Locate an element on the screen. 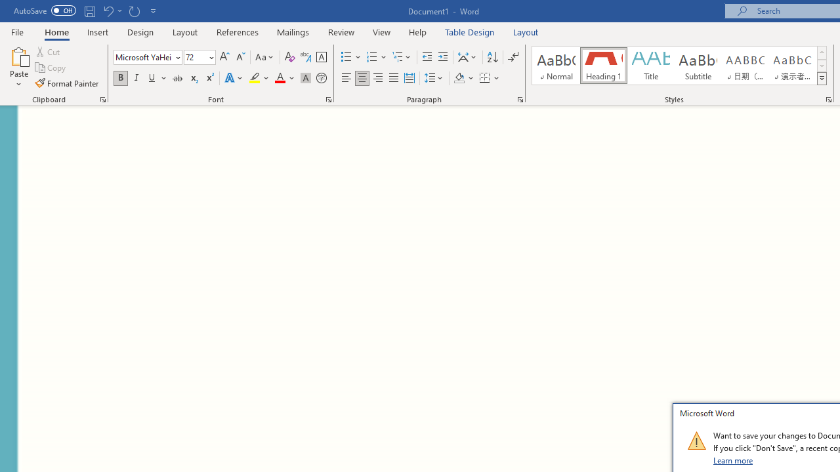  Center is located at coordinates (362, 79).